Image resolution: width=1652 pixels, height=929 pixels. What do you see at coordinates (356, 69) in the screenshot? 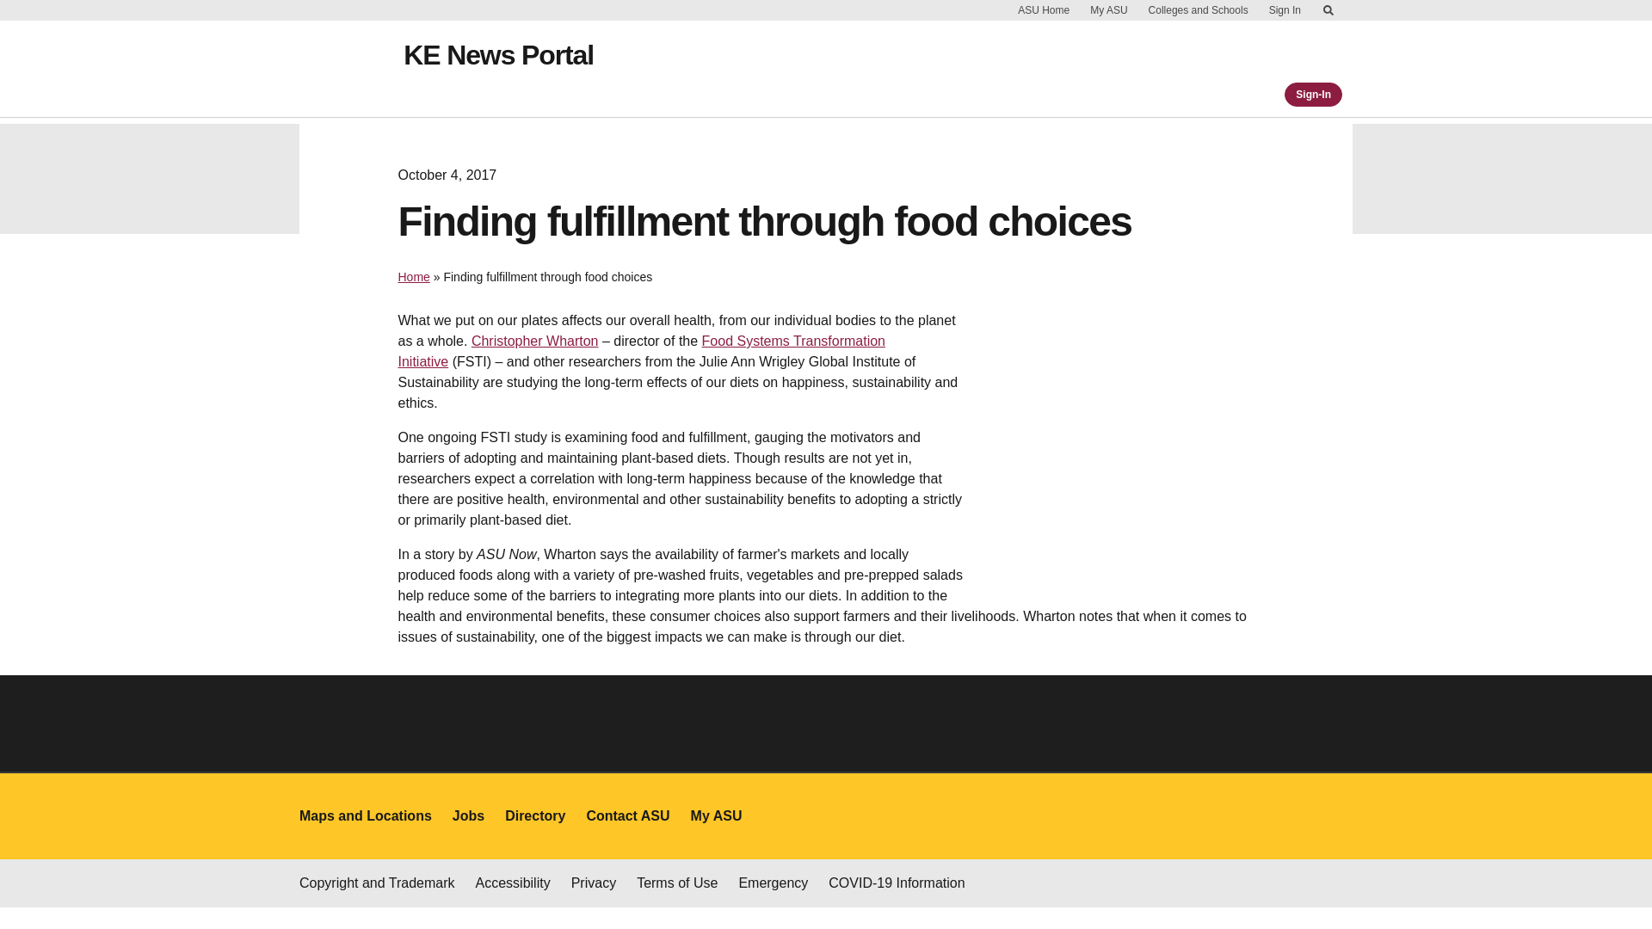
I see `ASU home` at bounding box center [356, 69].